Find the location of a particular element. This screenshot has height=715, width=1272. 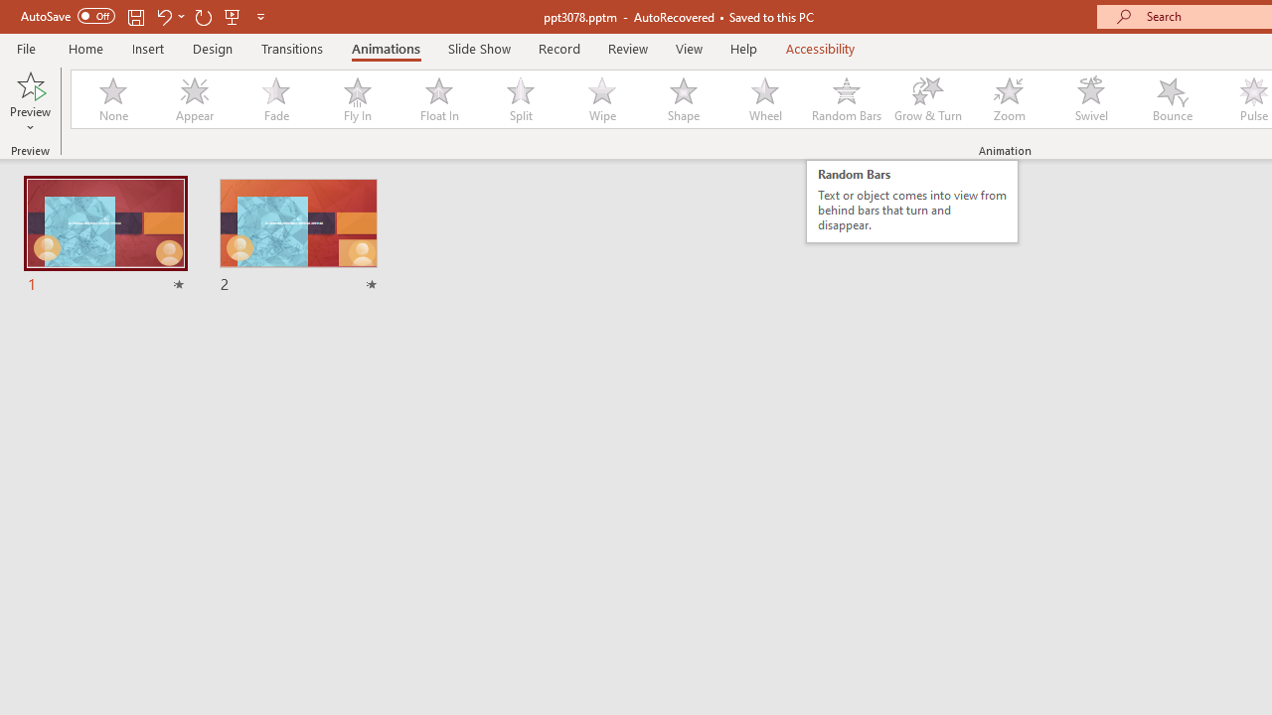

None is located at coordinates (112, 99).